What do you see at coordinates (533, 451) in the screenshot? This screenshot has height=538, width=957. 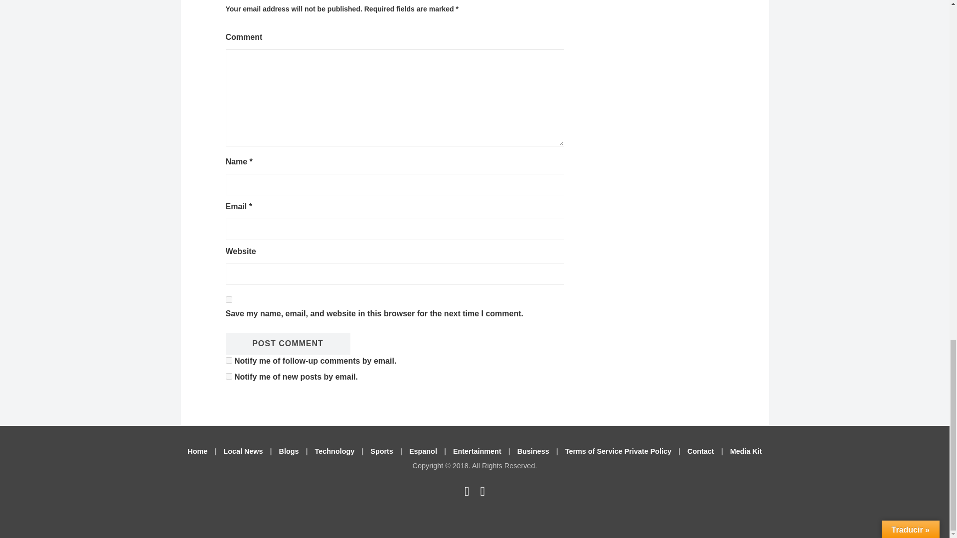 I see `Business` at bounding box center [533, 451].